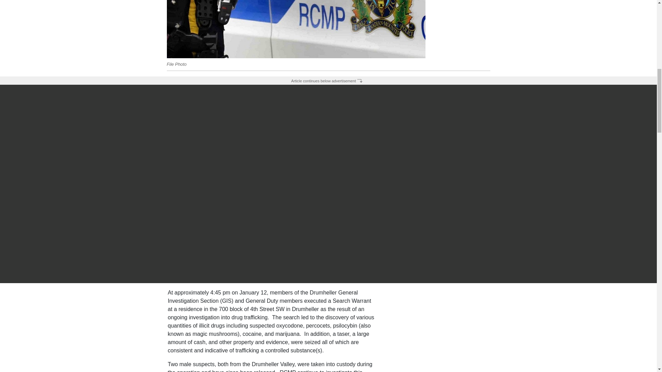 This screenshot has width=662, height=372. I want to click on 3rd party ad content, so click(328, 12).